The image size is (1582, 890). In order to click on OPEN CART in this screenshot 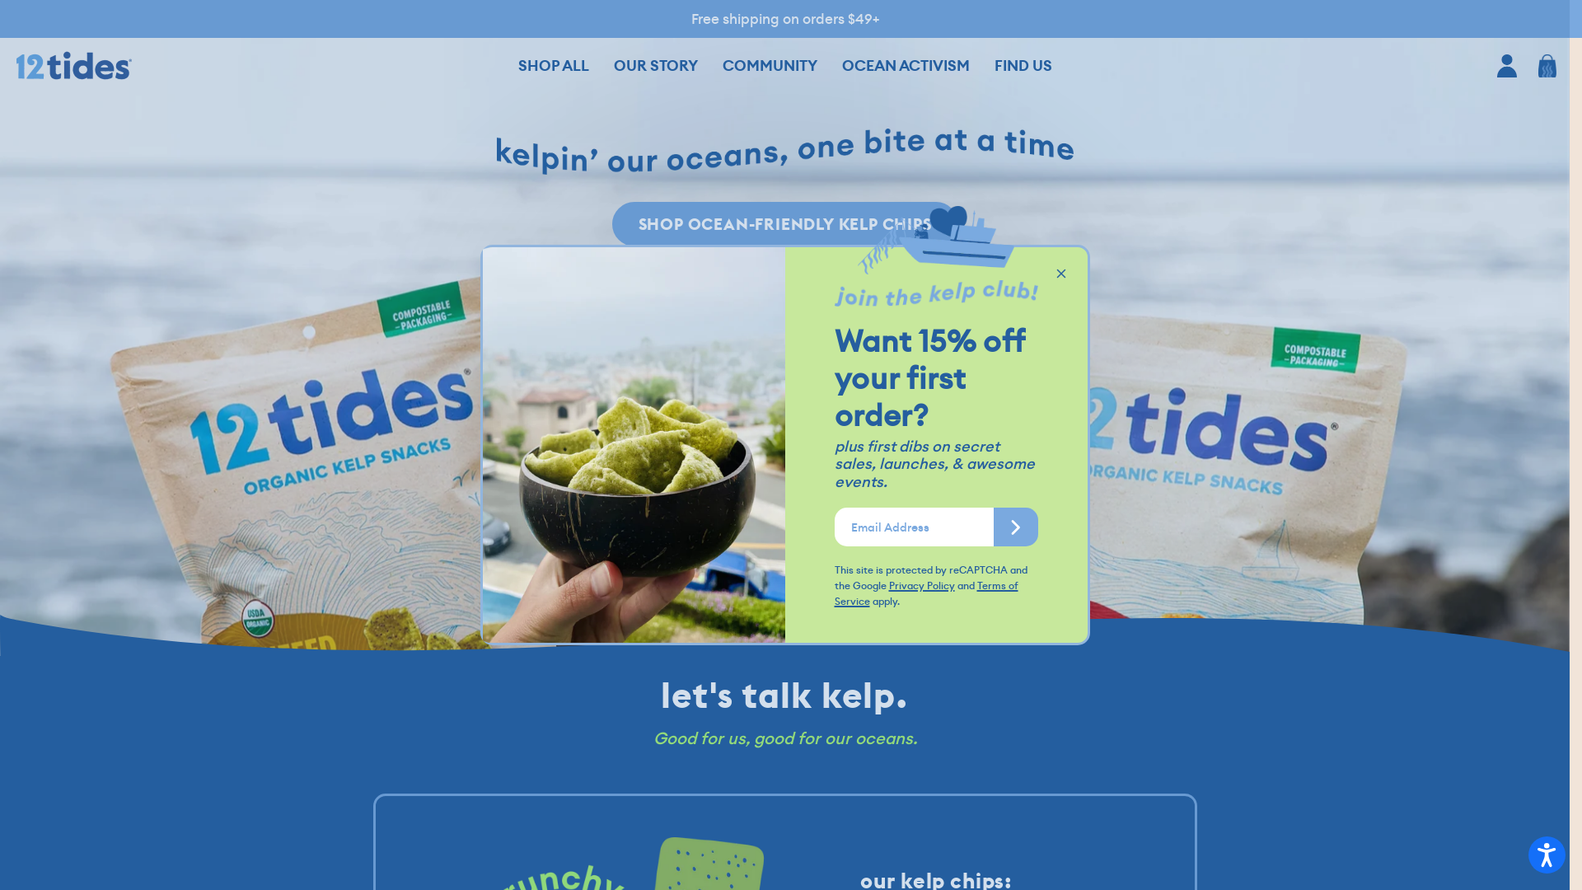, I will do `click(1547, 66)`.